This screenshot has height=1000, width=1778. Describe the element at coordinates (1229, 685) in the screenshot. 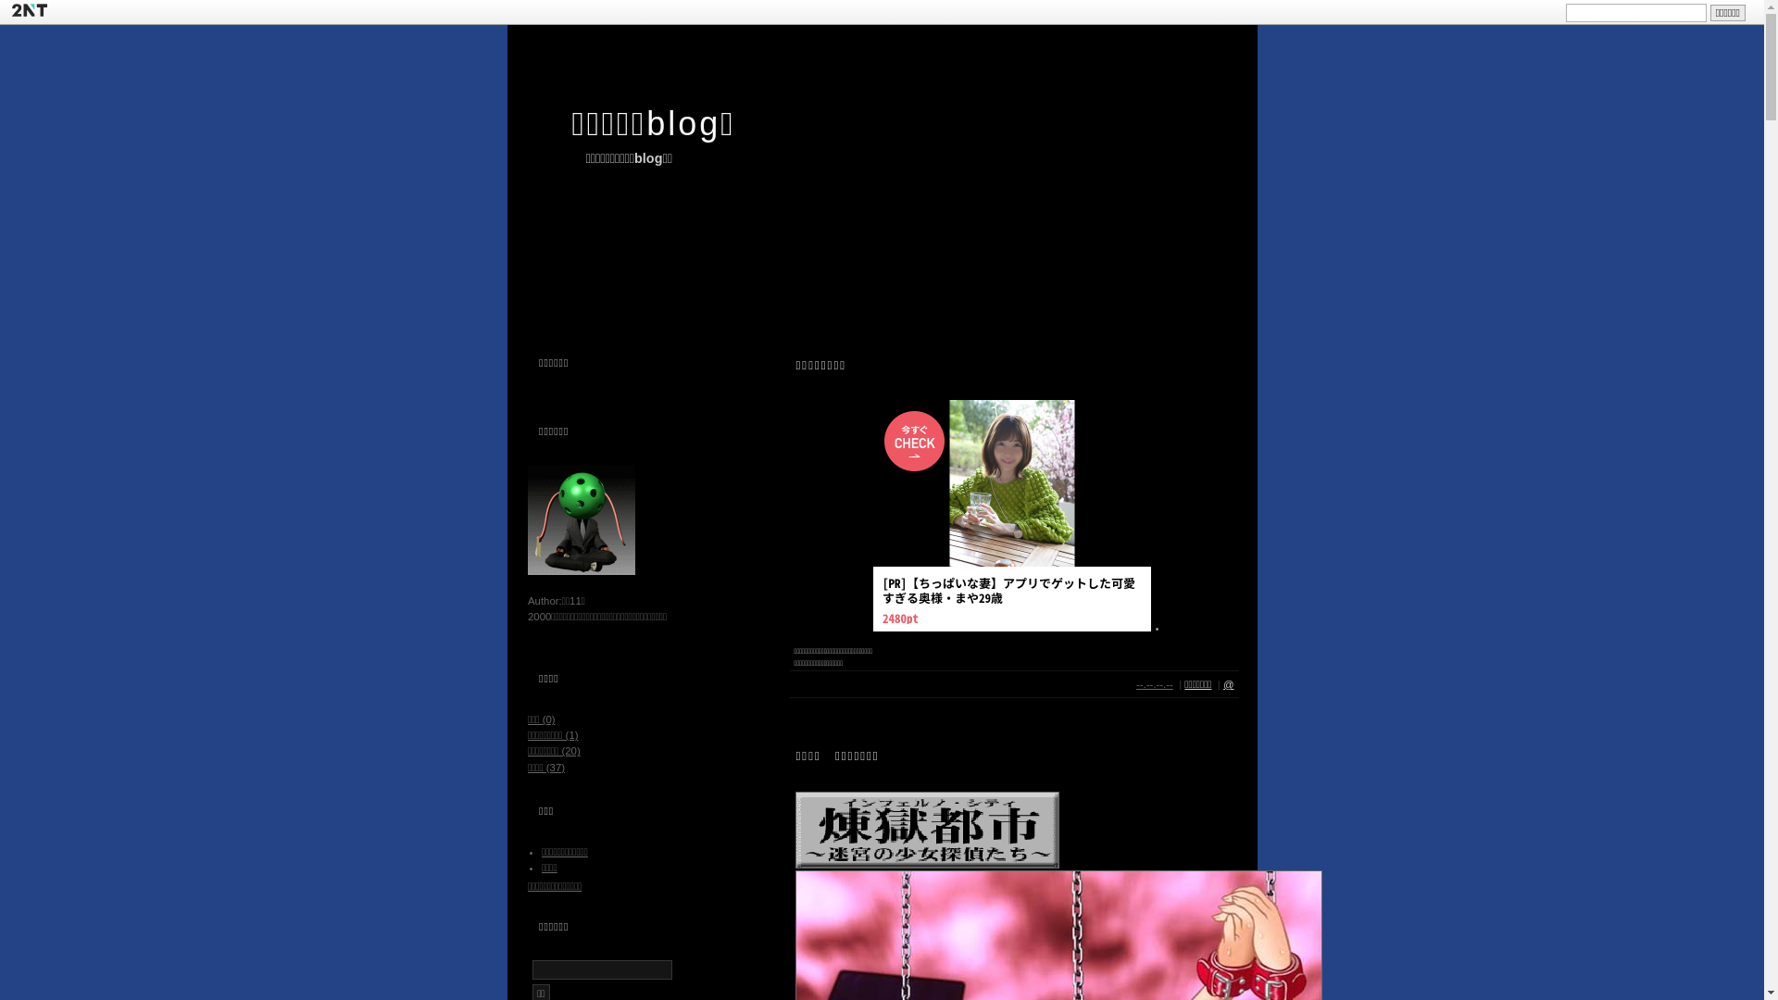

I see `@` at that location.